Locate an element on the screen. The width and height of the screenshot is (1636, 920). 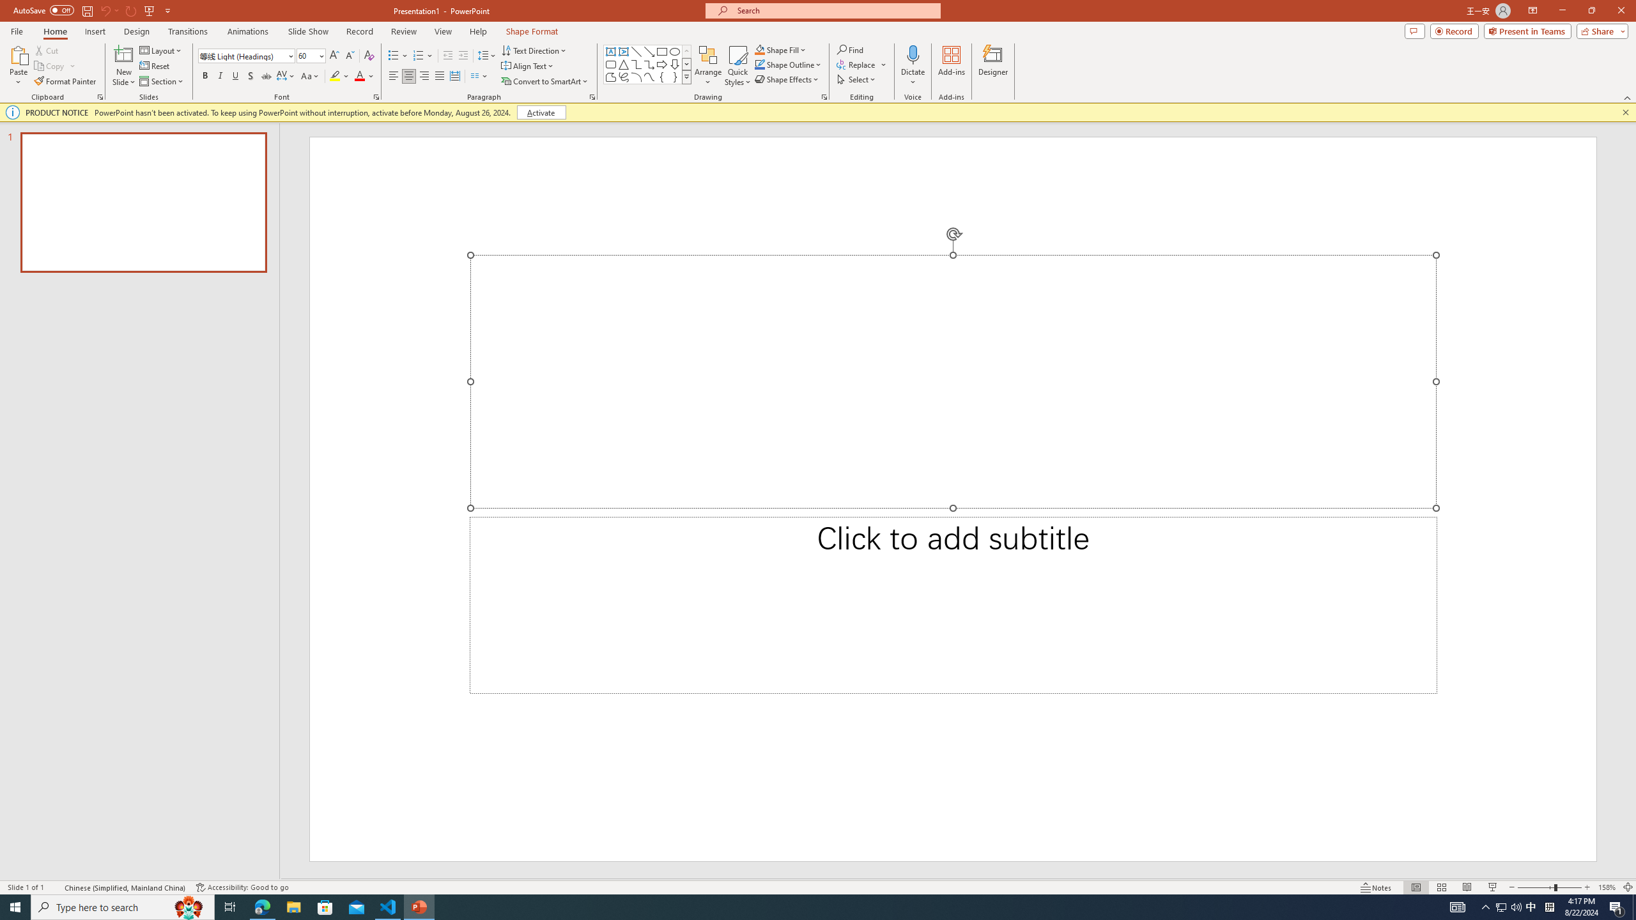
Font Size is located at coordinates (307, 55).